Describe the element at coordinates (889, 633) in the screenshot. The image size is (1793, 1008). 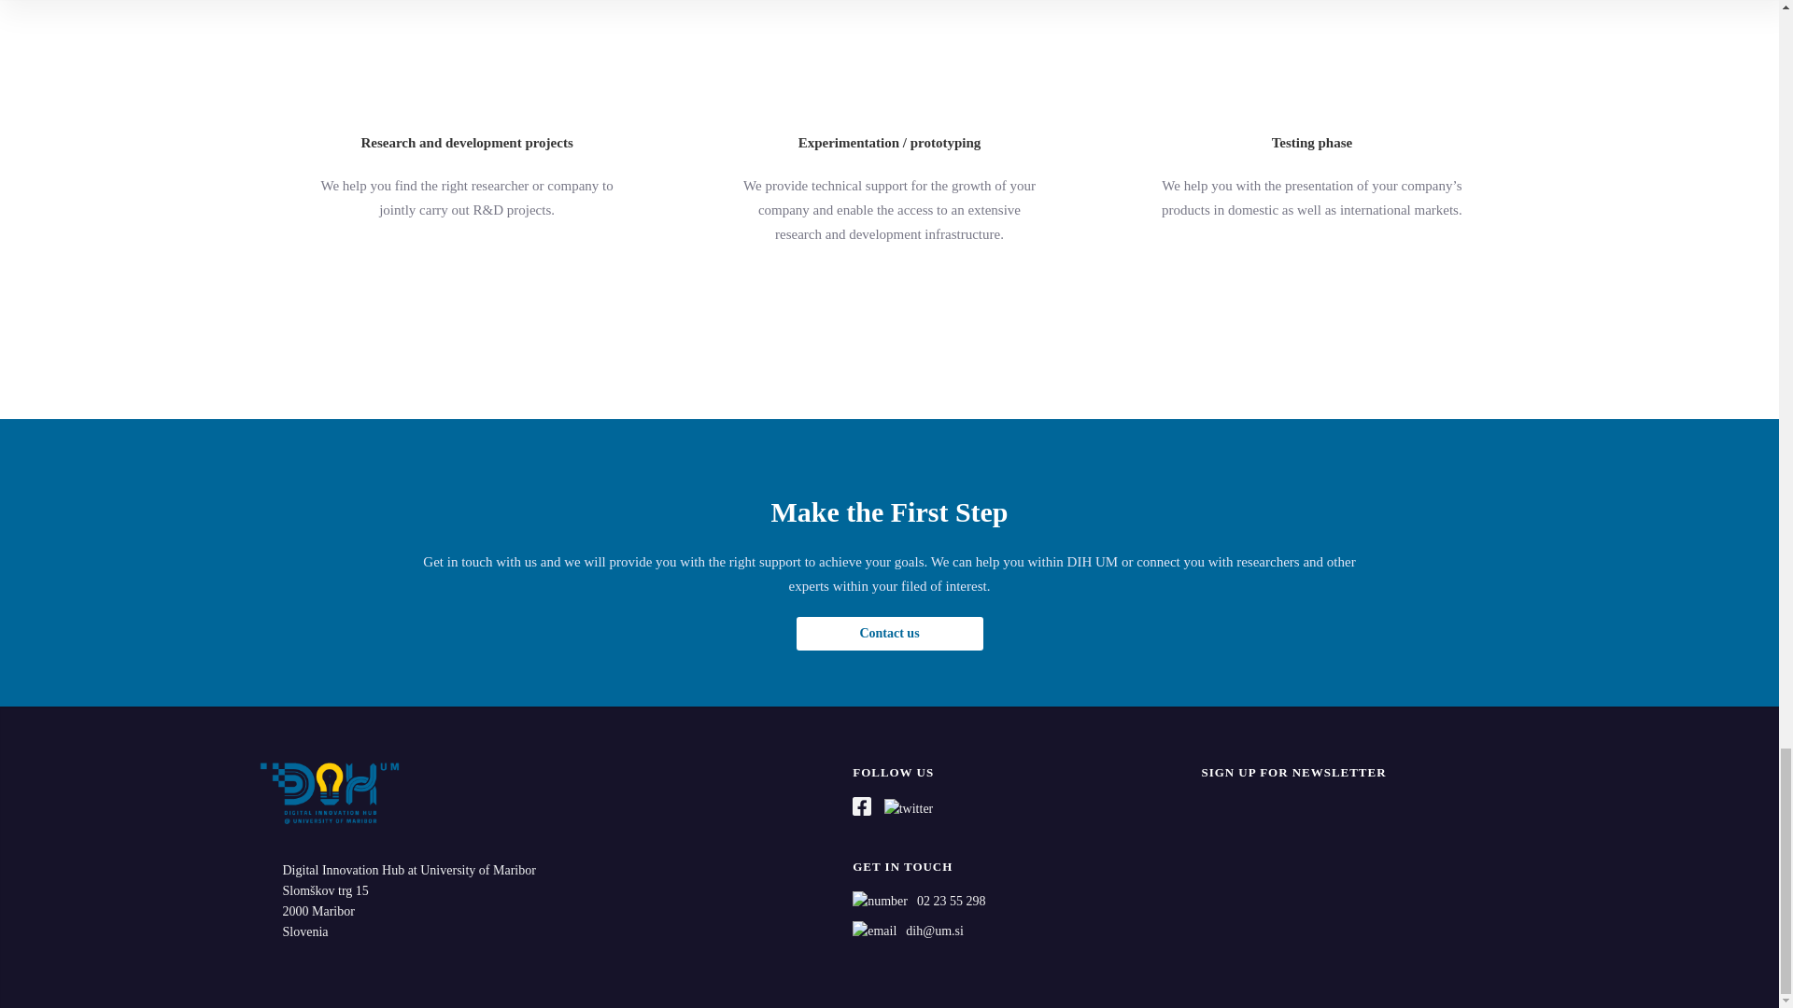
I see `Contact us` at that location.